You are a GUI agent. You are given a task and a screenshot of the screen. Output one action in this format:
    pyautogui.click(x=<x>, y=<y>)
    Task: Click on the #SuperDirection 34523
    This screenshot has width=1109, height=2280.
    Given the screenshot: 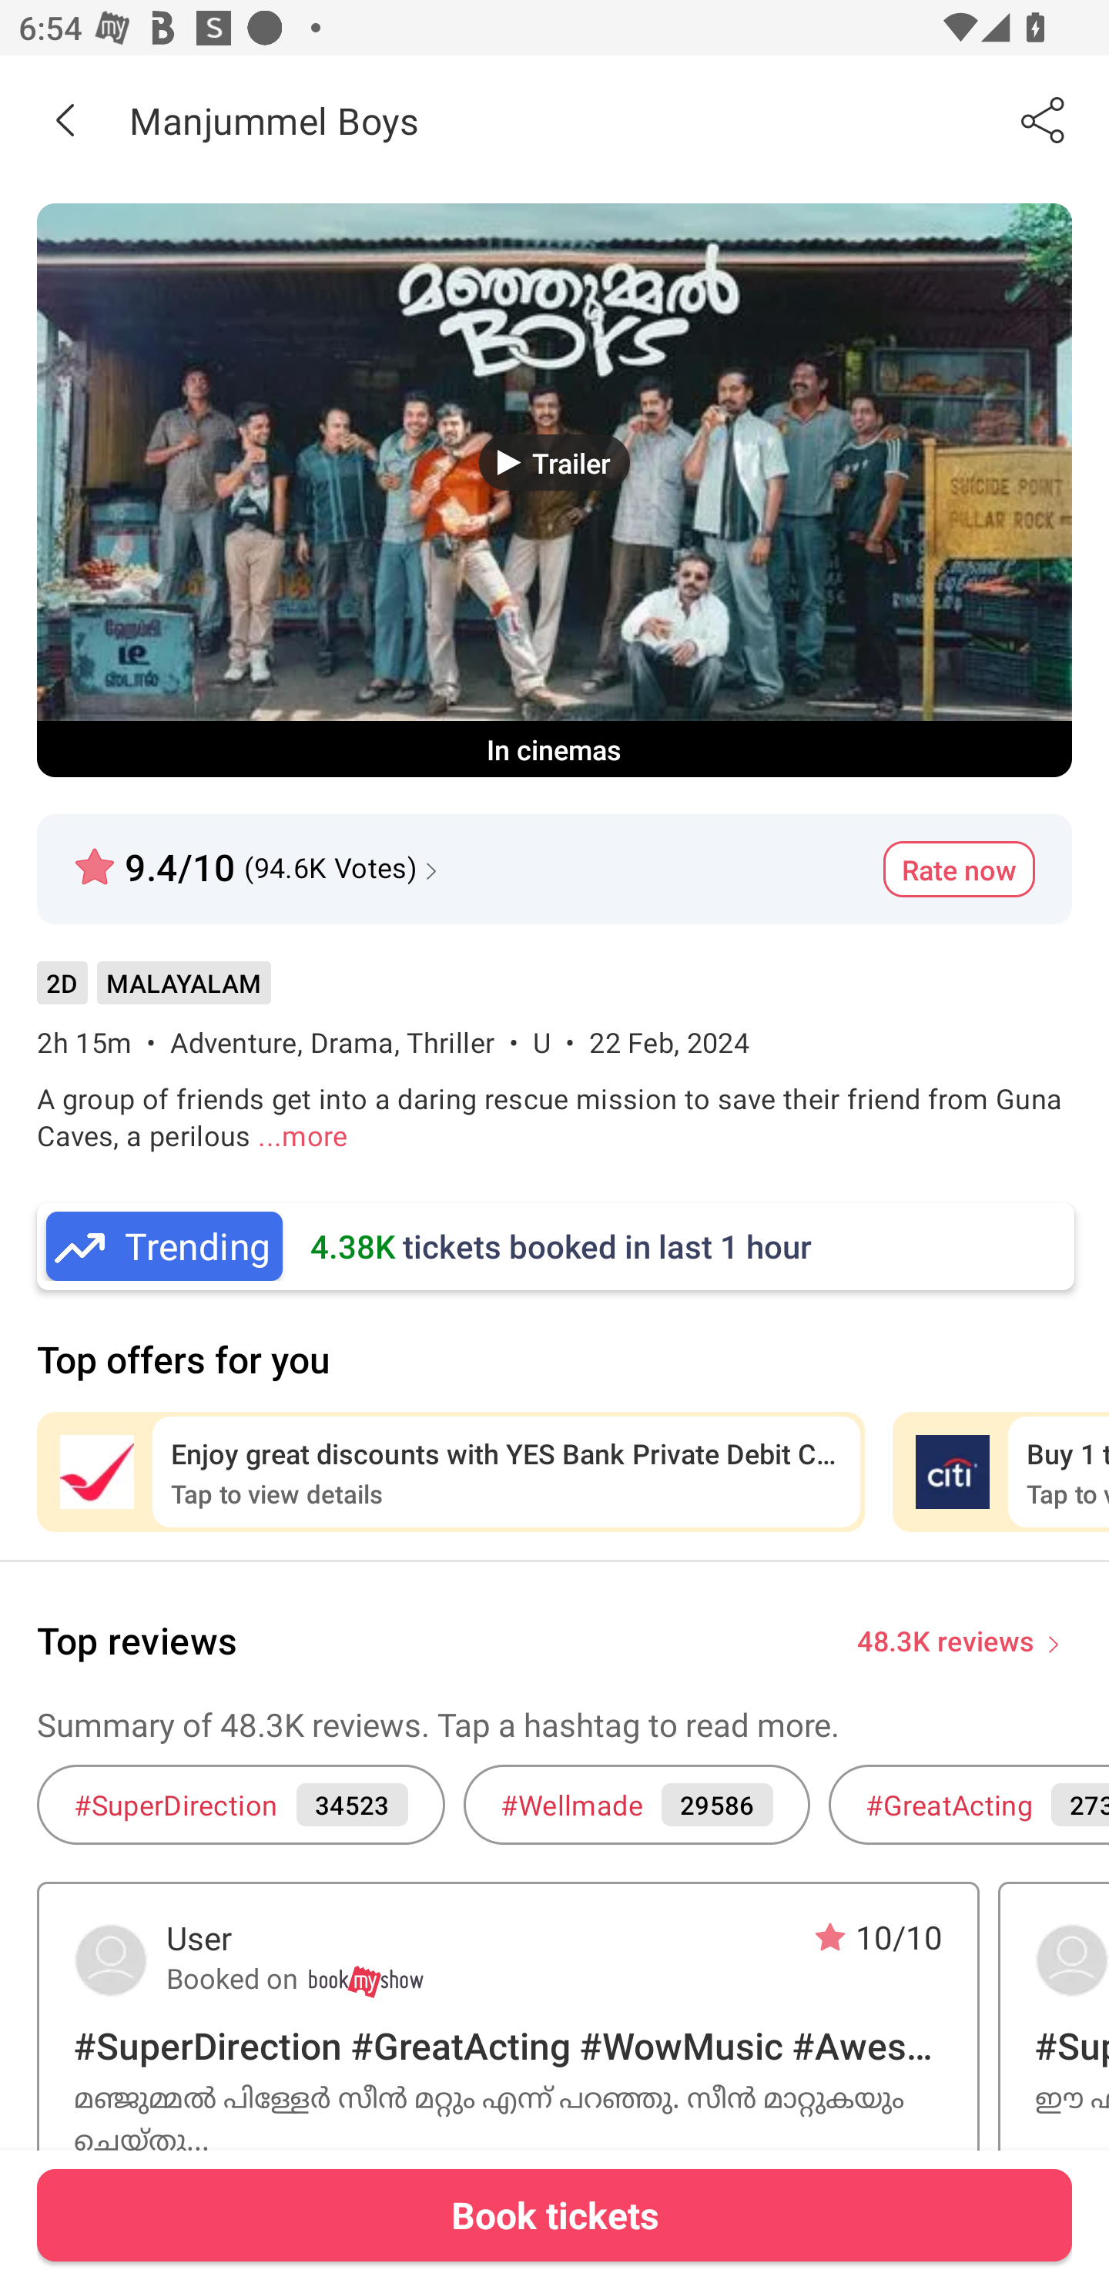 What is the action you would take?
    pyautogui.click(x=240, y=1804)
    